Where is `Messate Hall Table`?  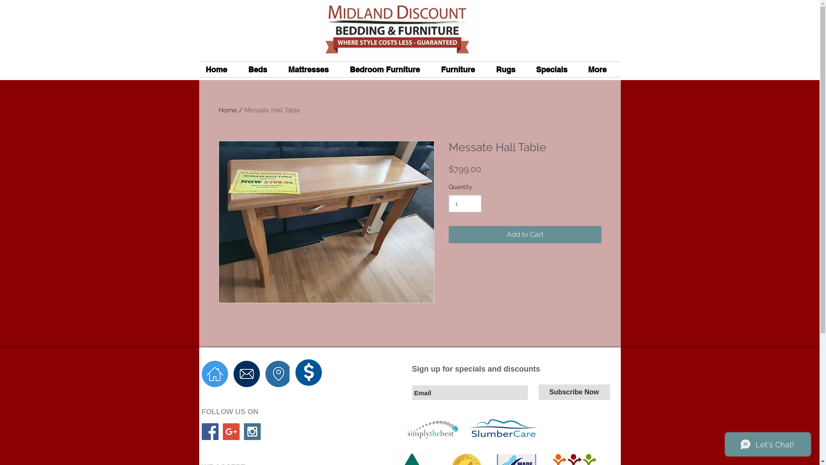 Messate Hall Table is located at coordinates (272, 110).